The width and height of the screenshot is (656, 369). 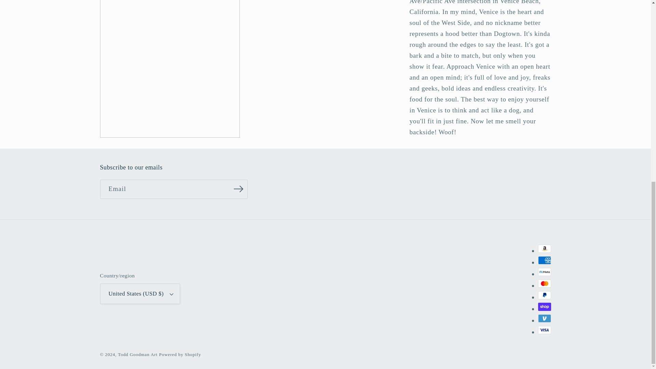 I want to click on Venmo, so click(x=544, y=318).